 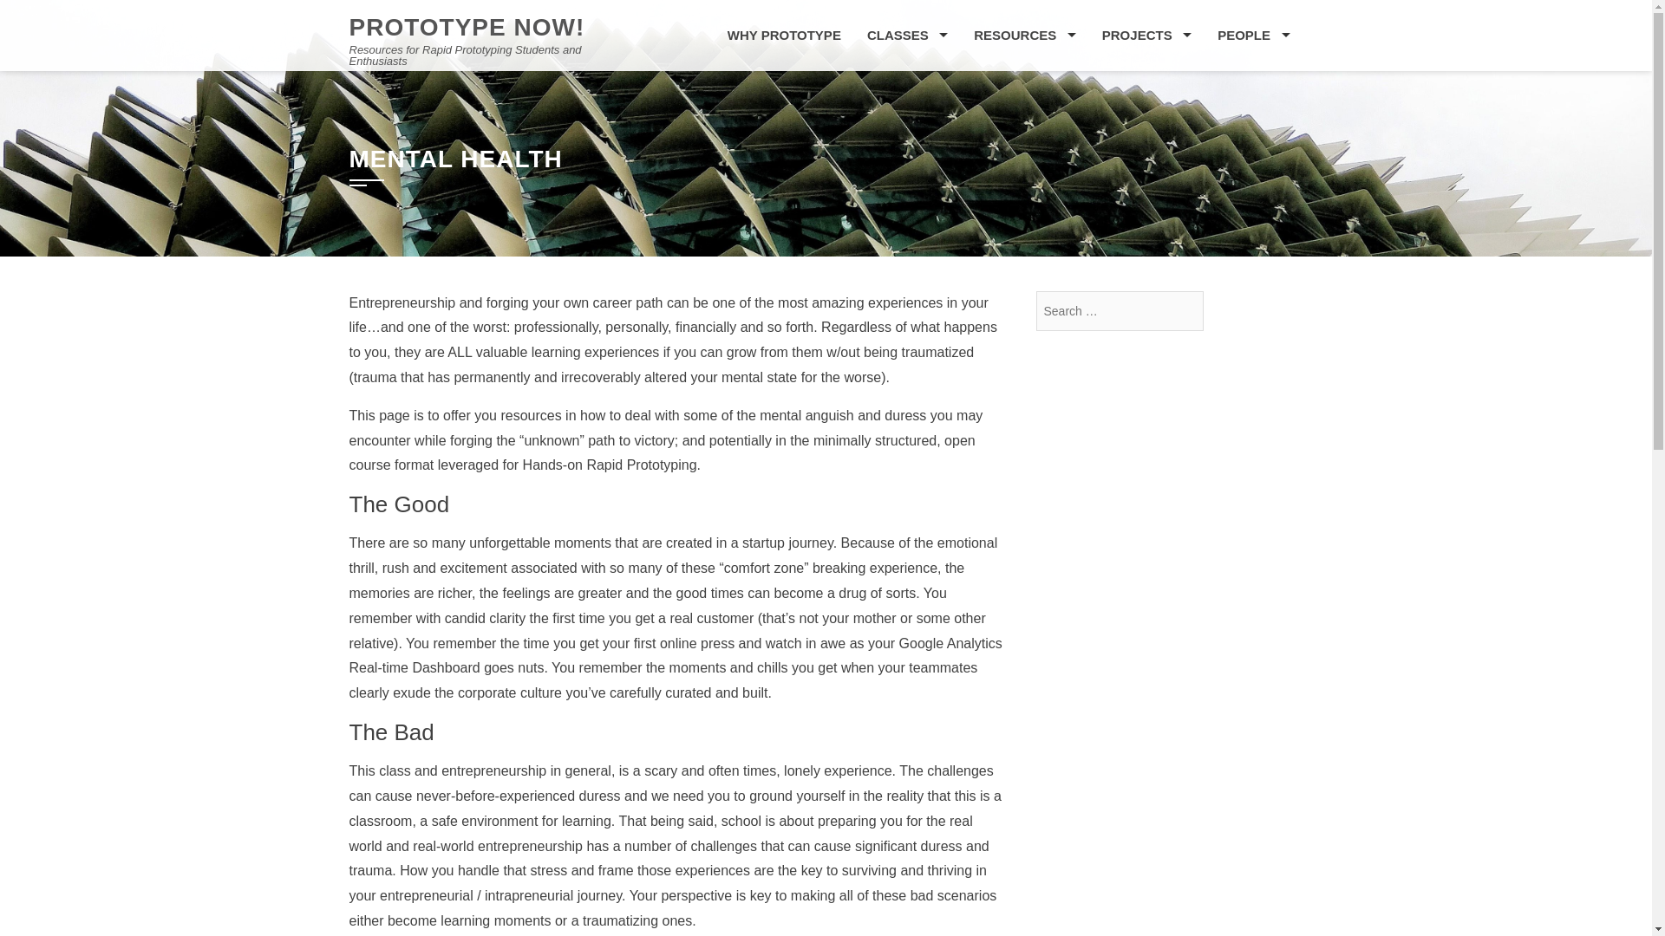 What do you see at coordinates (784, 36) in the screenshot?
I see `WHY PROTOTYPE` at bounding box center [784, 36].